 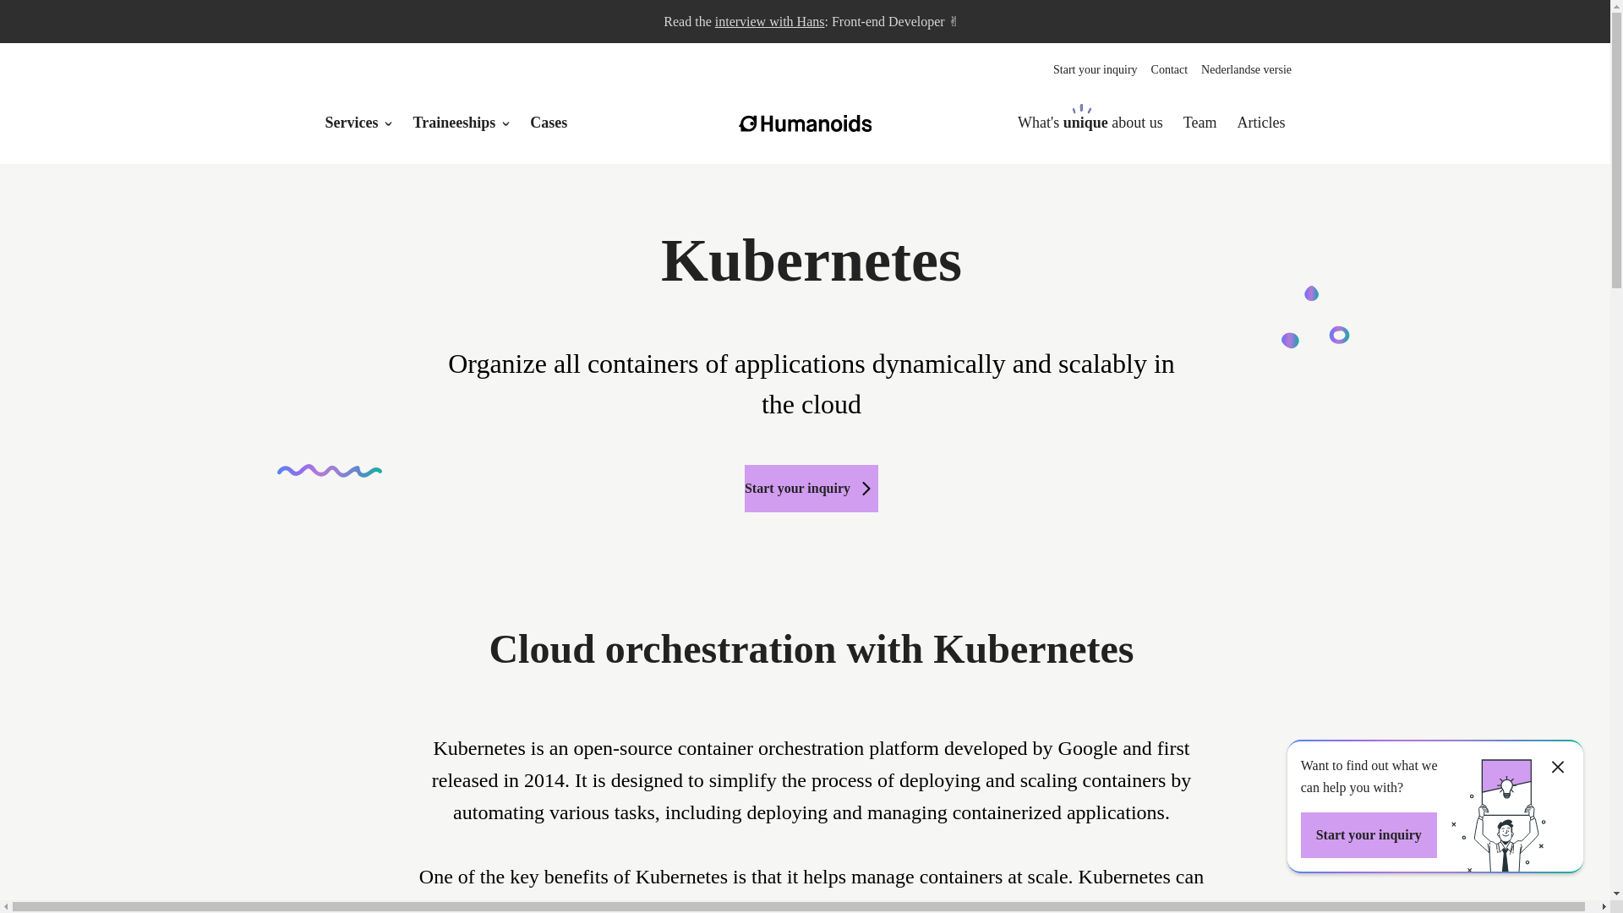 What do you see at coordinates (1169, 69) in the screenshot?
I see `Contact` at bounding box center [1169, 69].